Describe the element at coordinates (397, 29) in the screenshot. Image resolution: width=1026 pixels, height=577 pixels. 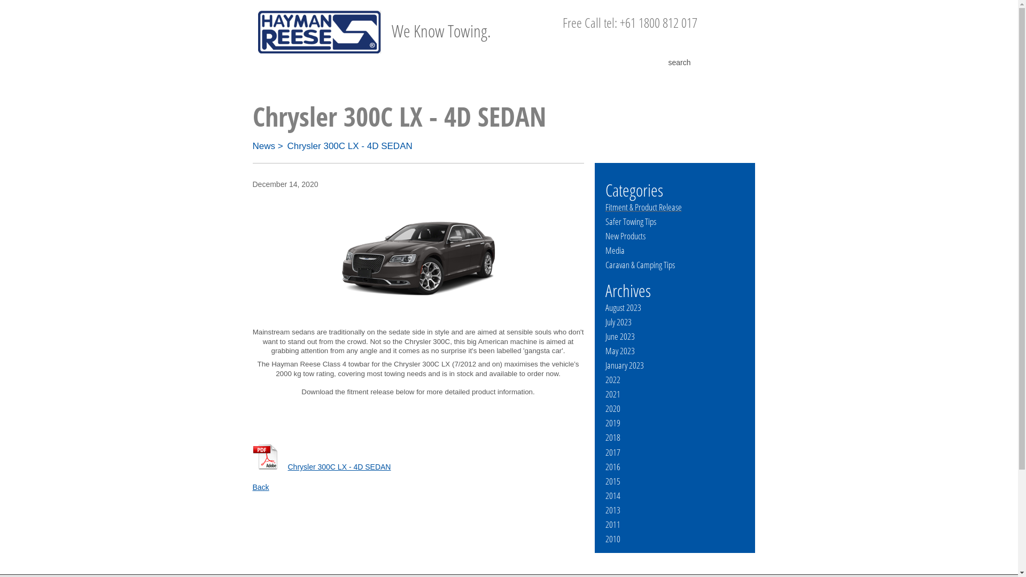
I see `We Know Towing.` at that location.